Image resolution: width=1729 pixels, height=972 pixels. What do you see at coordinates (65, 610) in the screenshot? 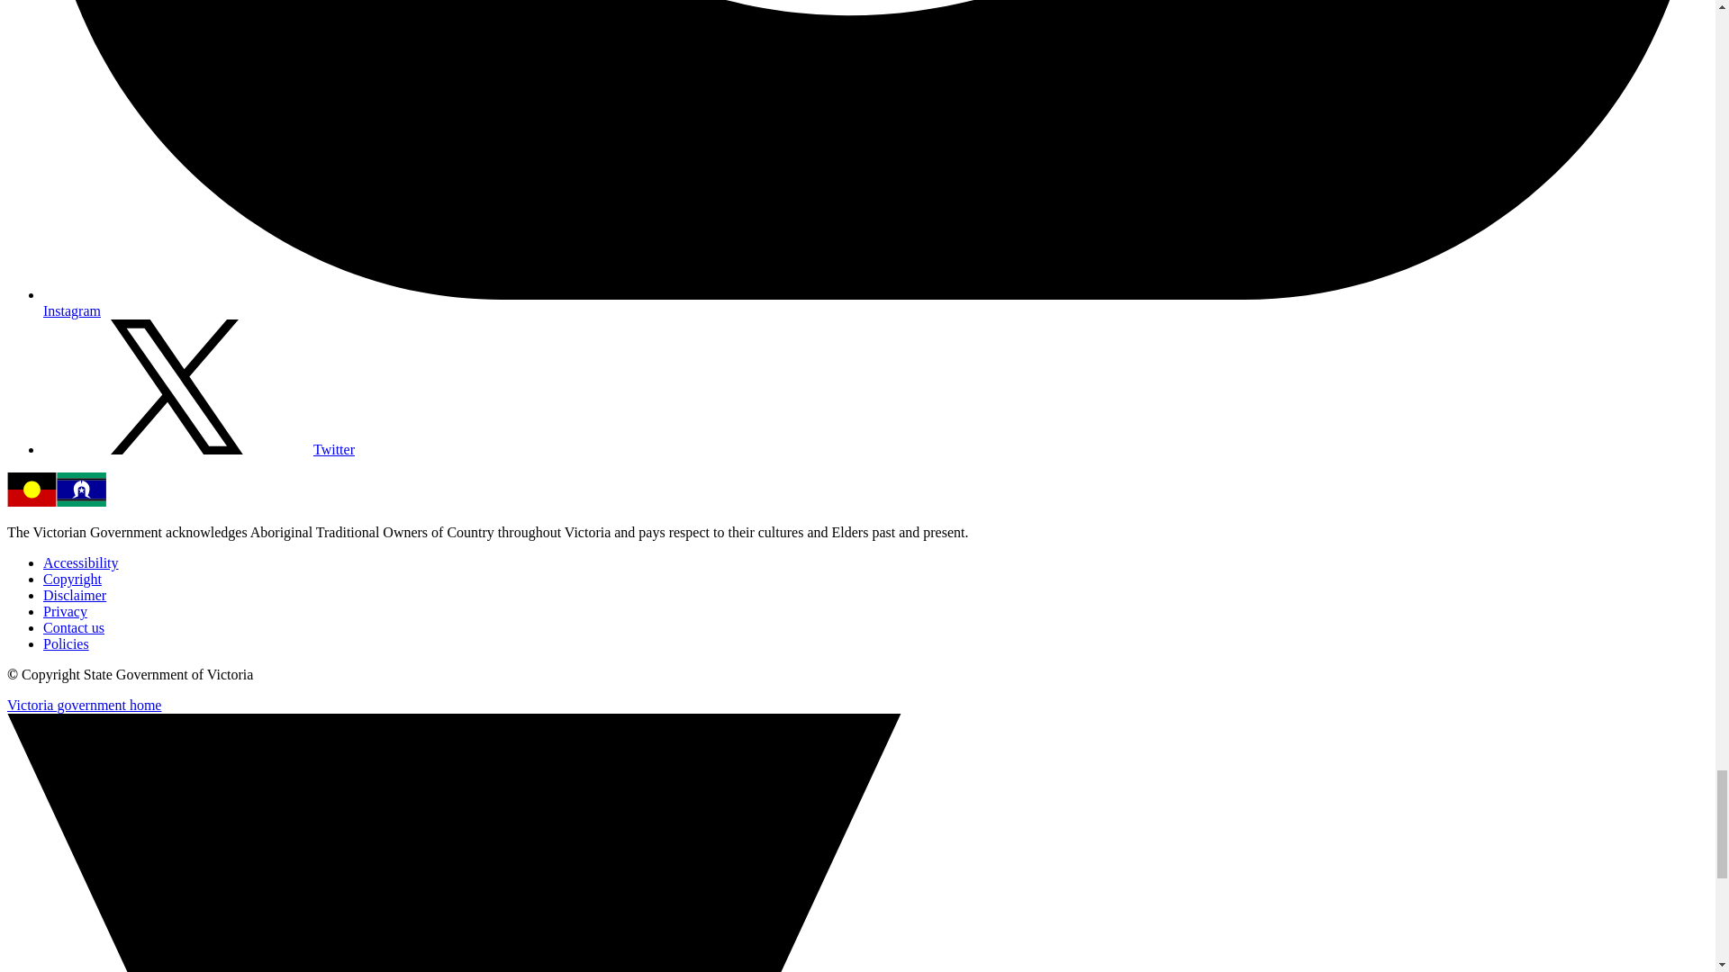
I see `Privacy` at bounding box center [65, 610].